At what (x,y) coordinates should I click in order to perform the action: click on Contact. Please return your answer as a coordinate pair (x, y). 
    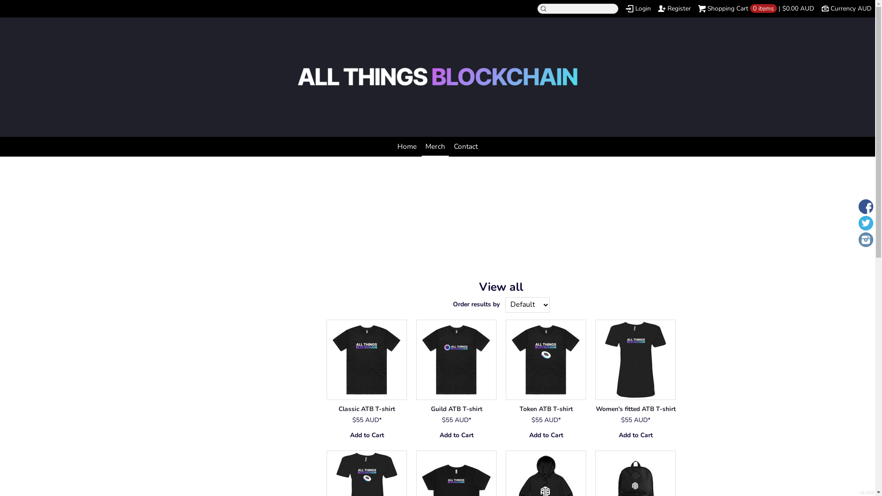
    Looking at the image, I should click on (466, 147).